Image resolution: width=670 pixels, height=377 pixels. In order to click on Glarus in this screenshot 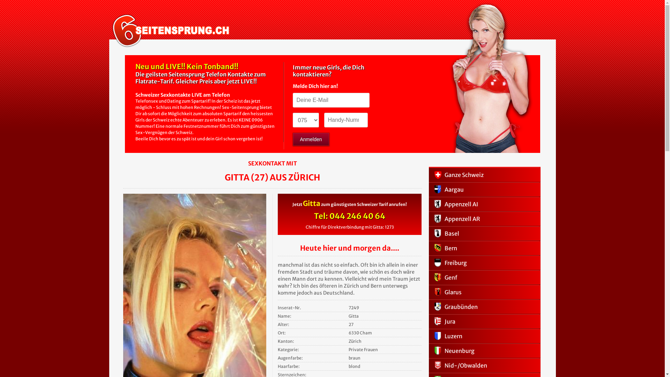, I will do `click(484, 292)`.